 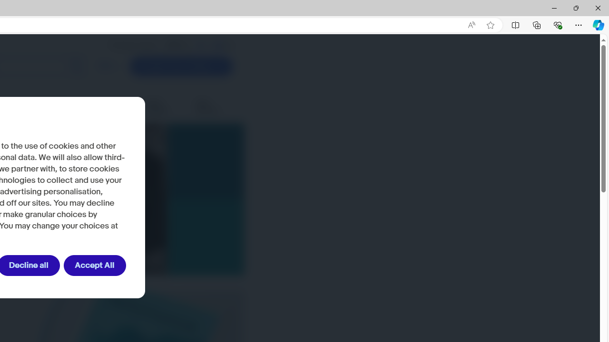 I want to click on Class: search-input__btn, so click(x=76, y=66).